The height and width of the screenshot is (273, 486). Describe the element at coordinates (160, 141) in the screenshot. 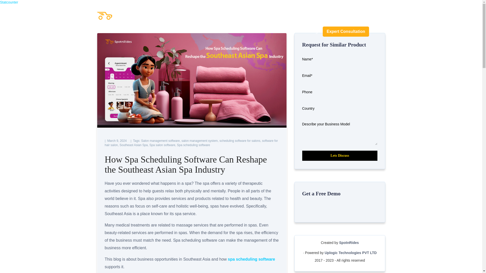

I see `Salon management software` at that location.